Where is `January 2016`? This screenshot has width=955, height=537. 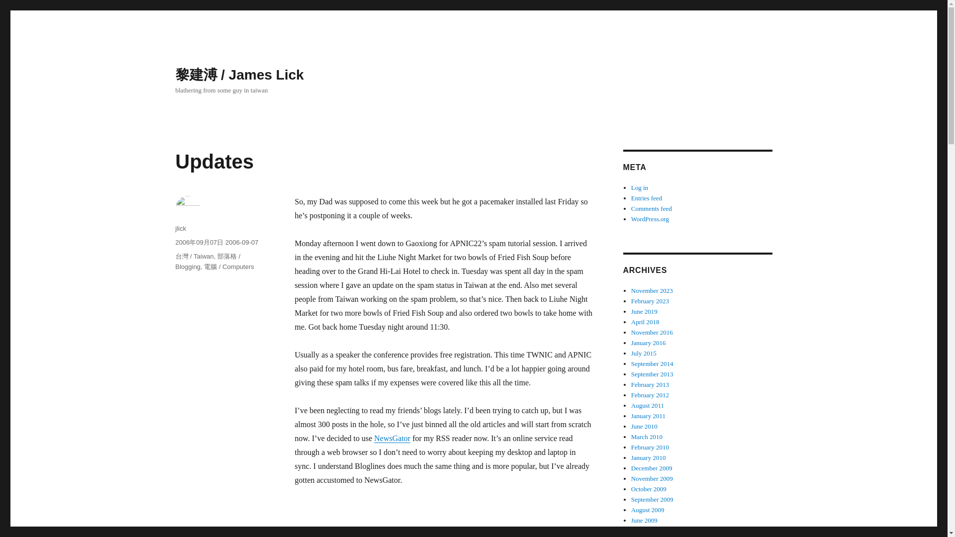 January 2016 is located at coordinates (649, 342).